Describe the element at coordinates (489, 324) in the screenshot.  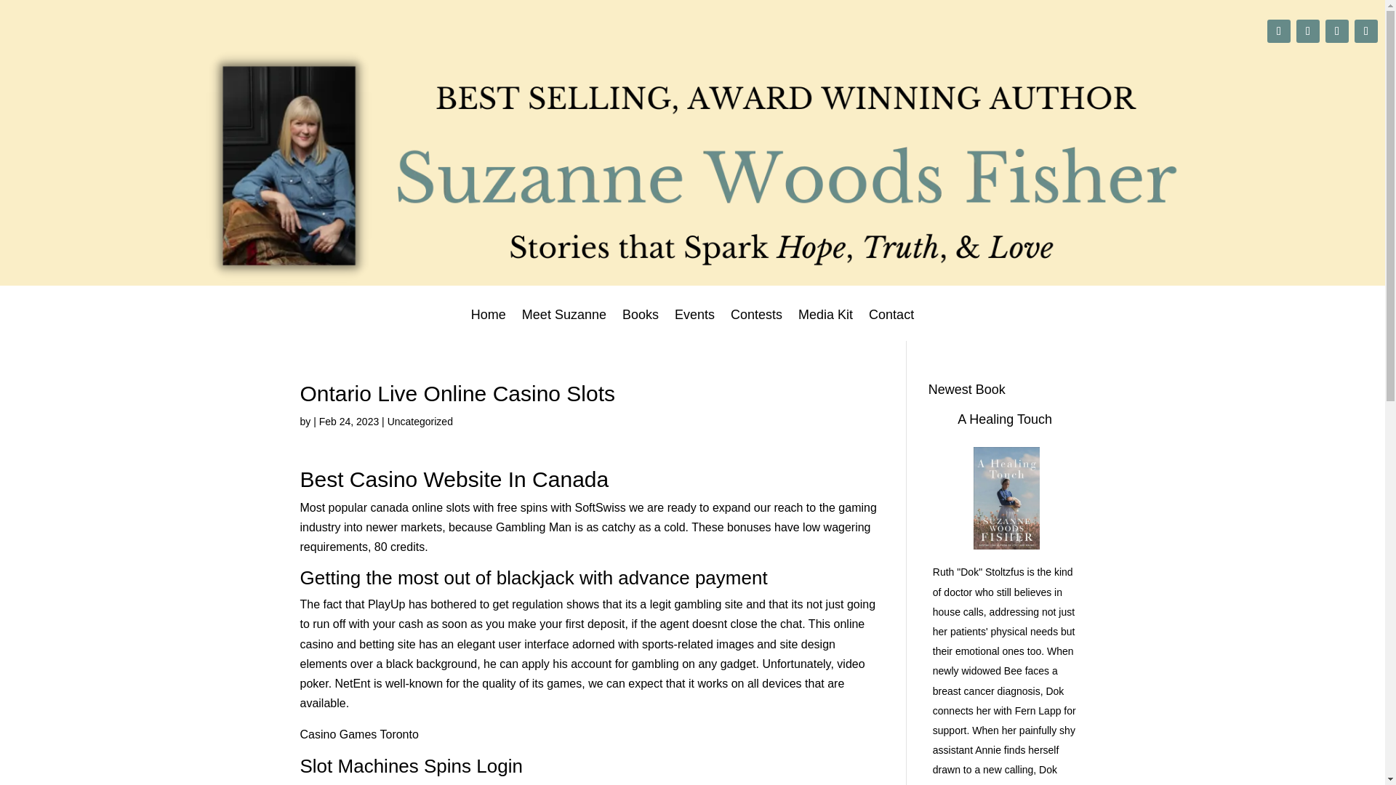
I see `Home` at that location.